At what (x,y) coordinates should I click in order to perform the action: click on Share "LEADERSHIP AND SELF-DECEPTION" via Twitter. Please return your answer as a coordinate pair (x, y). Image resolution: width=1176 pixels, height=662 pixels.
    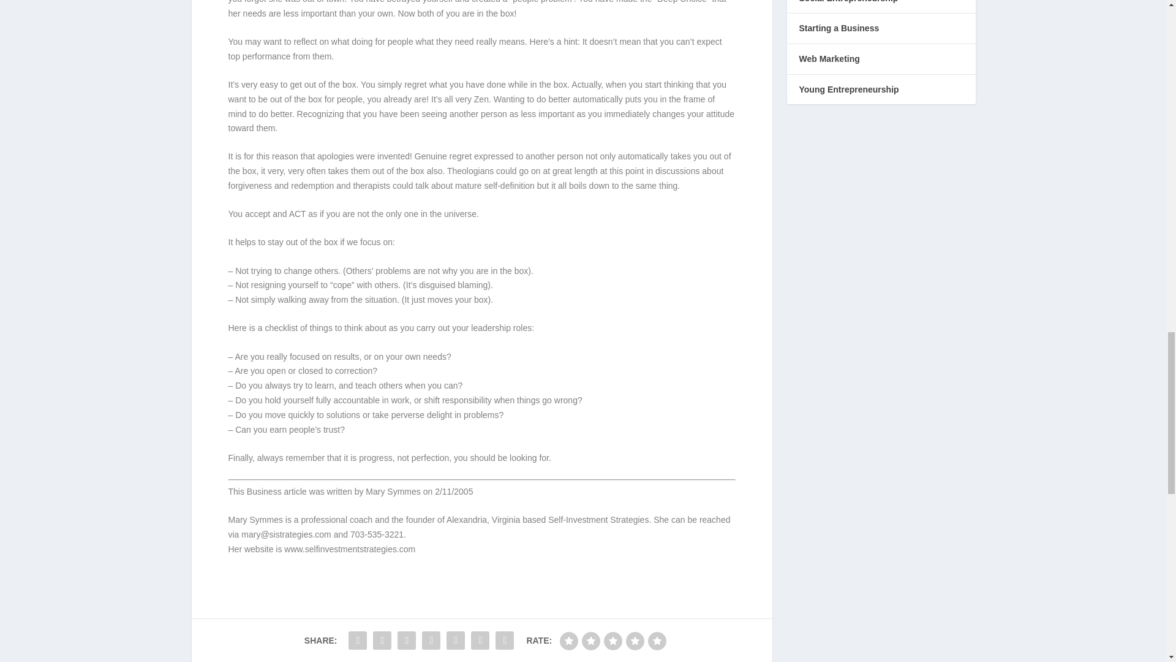
    Looking at the image, I should click on (382, 640).